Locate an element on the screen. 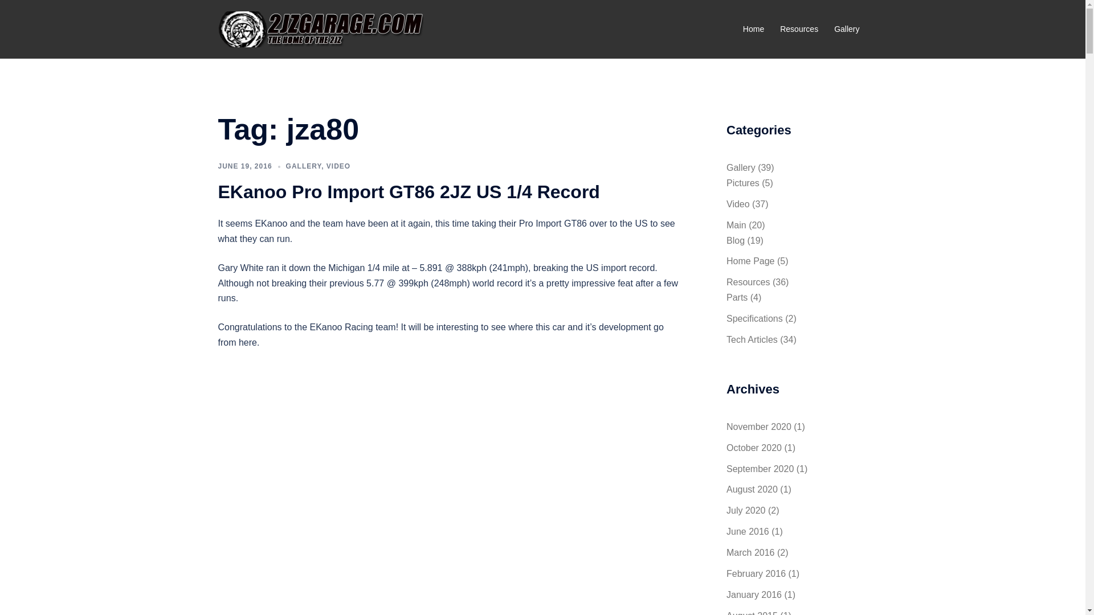 This screenshot has height=615, width=1094. January 2016 is located at coordinates (754, 594).